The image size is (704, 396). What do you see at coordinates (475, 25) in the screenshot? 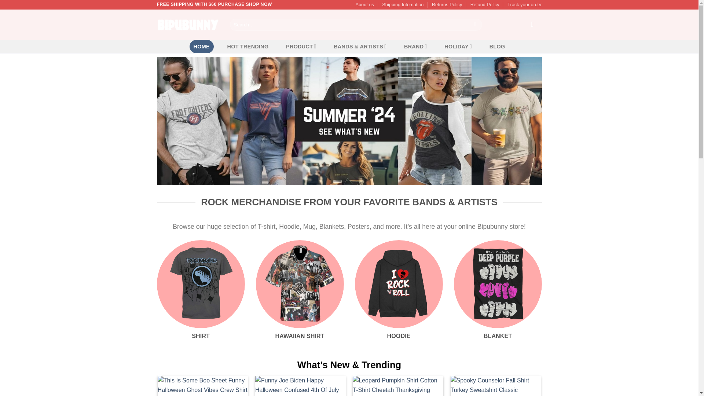
I see `Search` at bounding box center [475, 25].